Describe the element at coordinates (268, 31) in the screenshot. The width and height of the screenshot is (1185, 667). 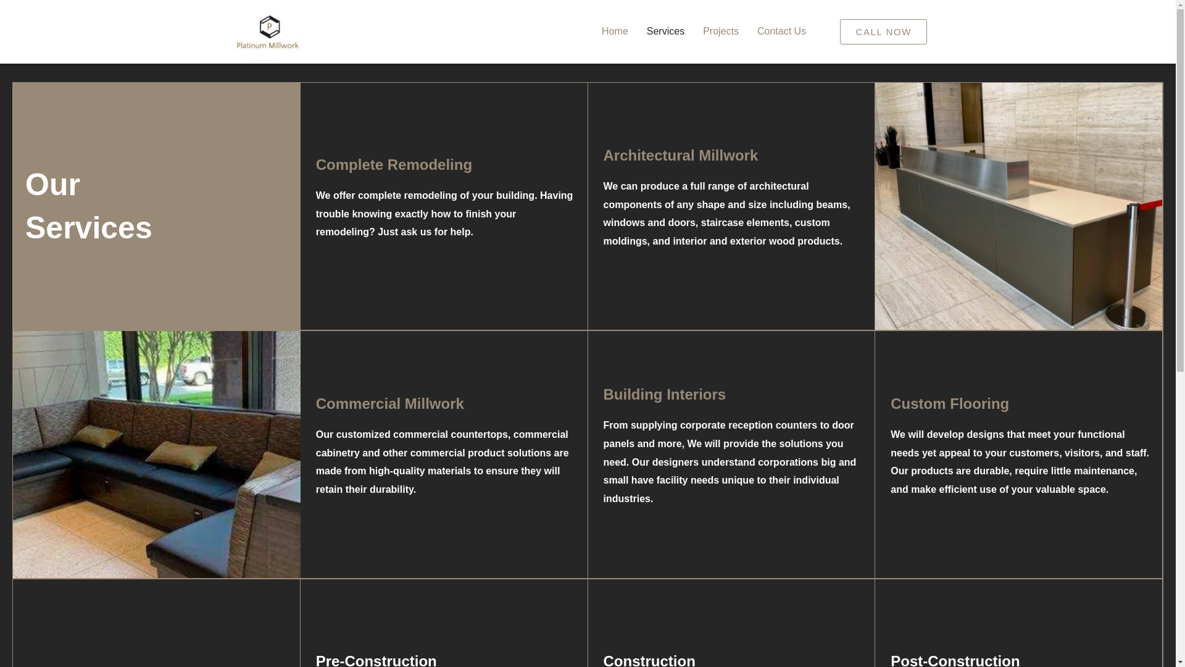
I see `MediumSquareLogo` at that location.